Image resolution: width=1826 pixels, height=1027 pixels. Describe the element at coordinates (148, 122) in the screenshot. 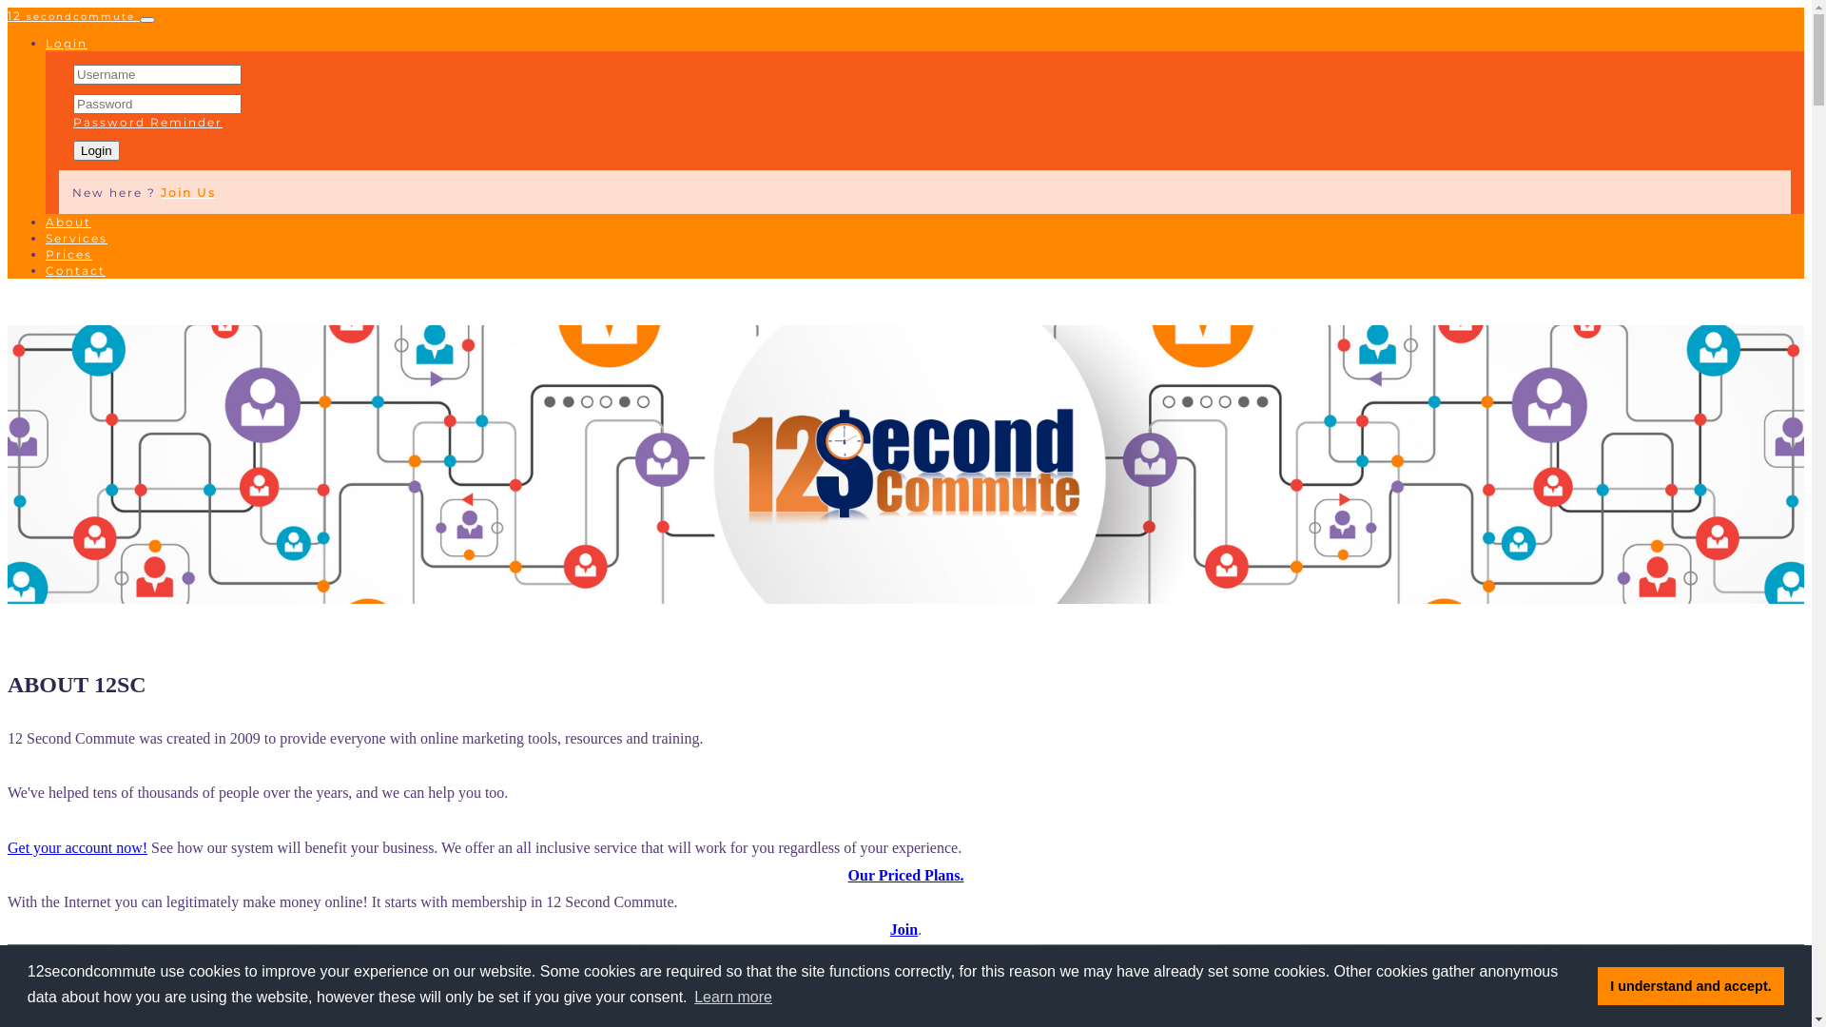

I see `Password Reminder` at that location.